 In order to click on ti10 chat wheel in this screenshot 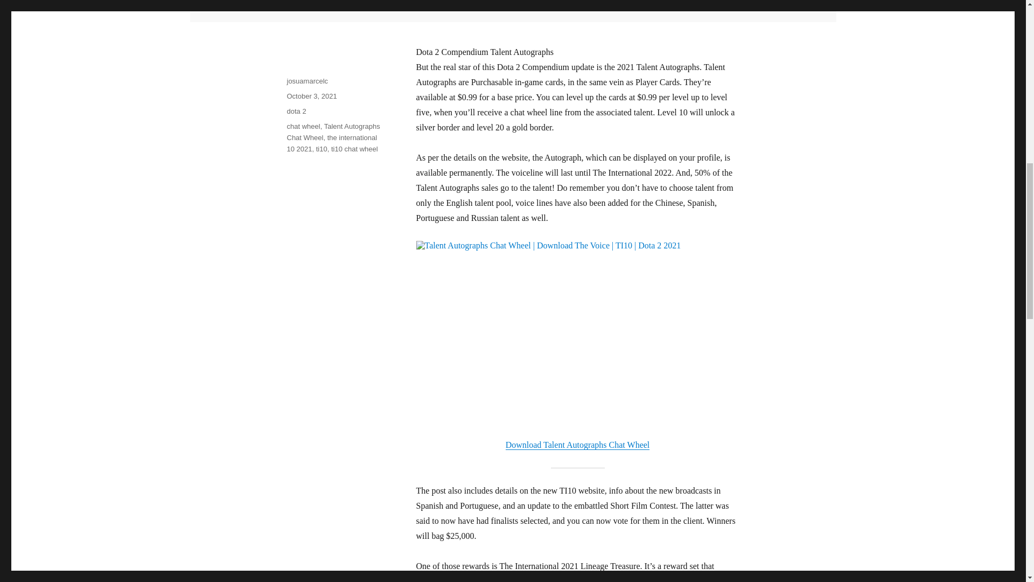, I will do `click(354, 149)`.